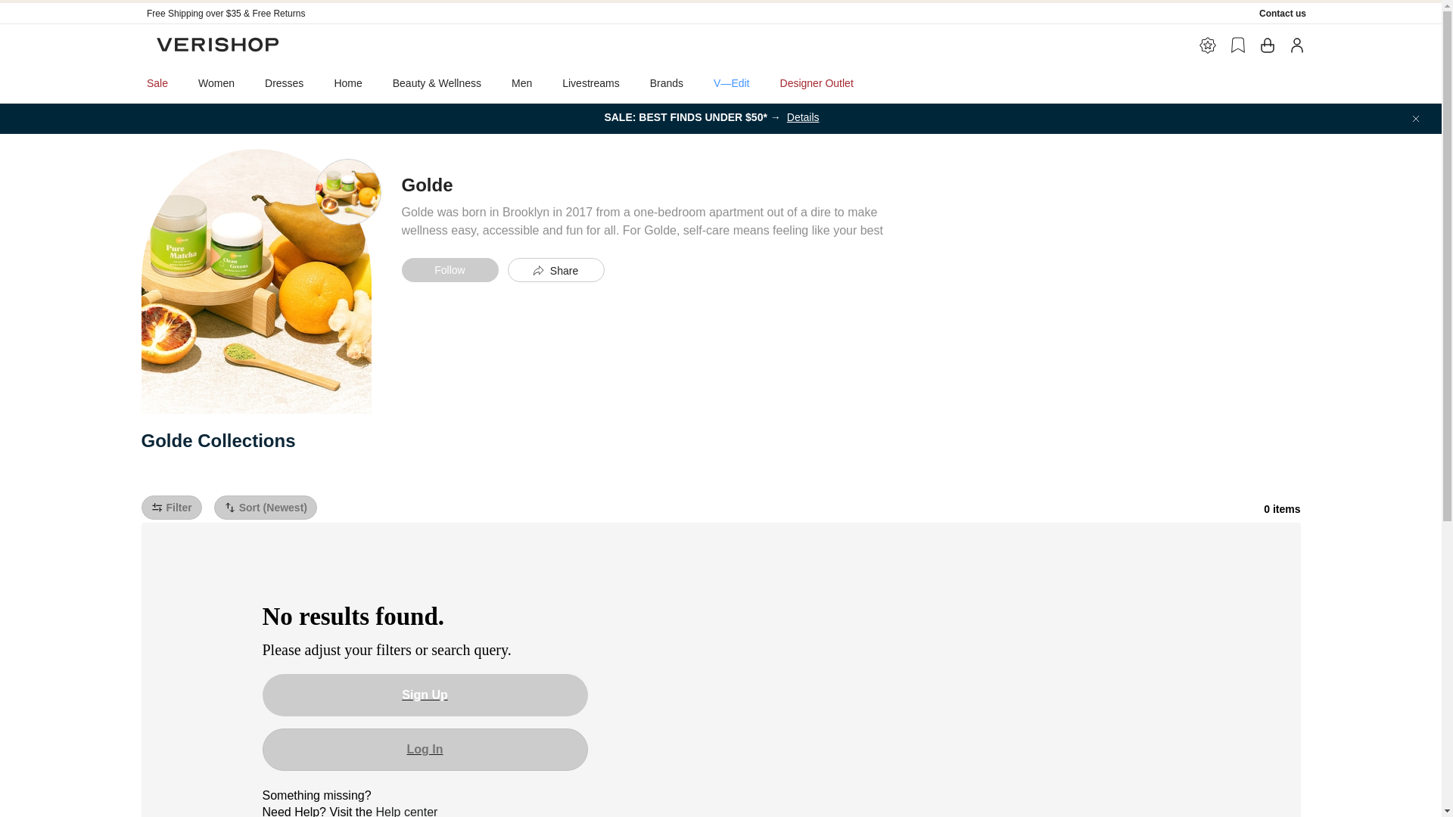 Image resolution: width=1453 pixels, height=817 pixels. I want to click on Livestreams, so click(590, 82).